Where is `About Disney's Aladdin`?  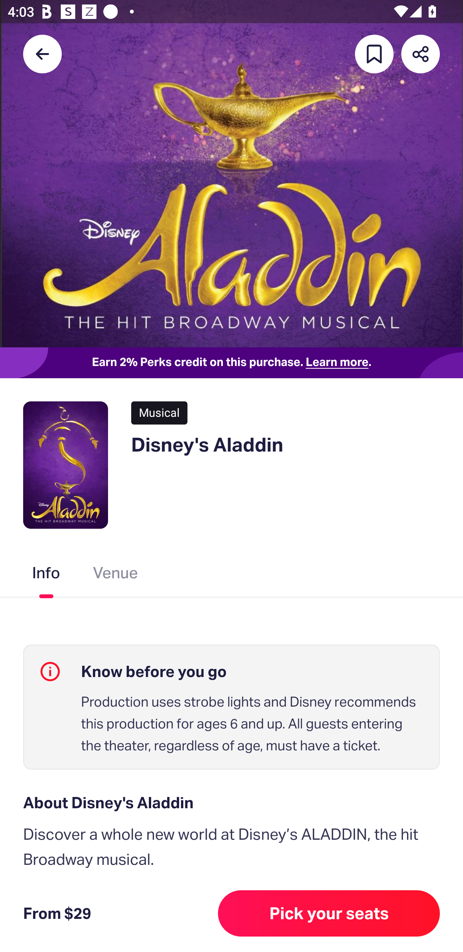 About Disney's Aladdin is located at coordinates (232, 803).